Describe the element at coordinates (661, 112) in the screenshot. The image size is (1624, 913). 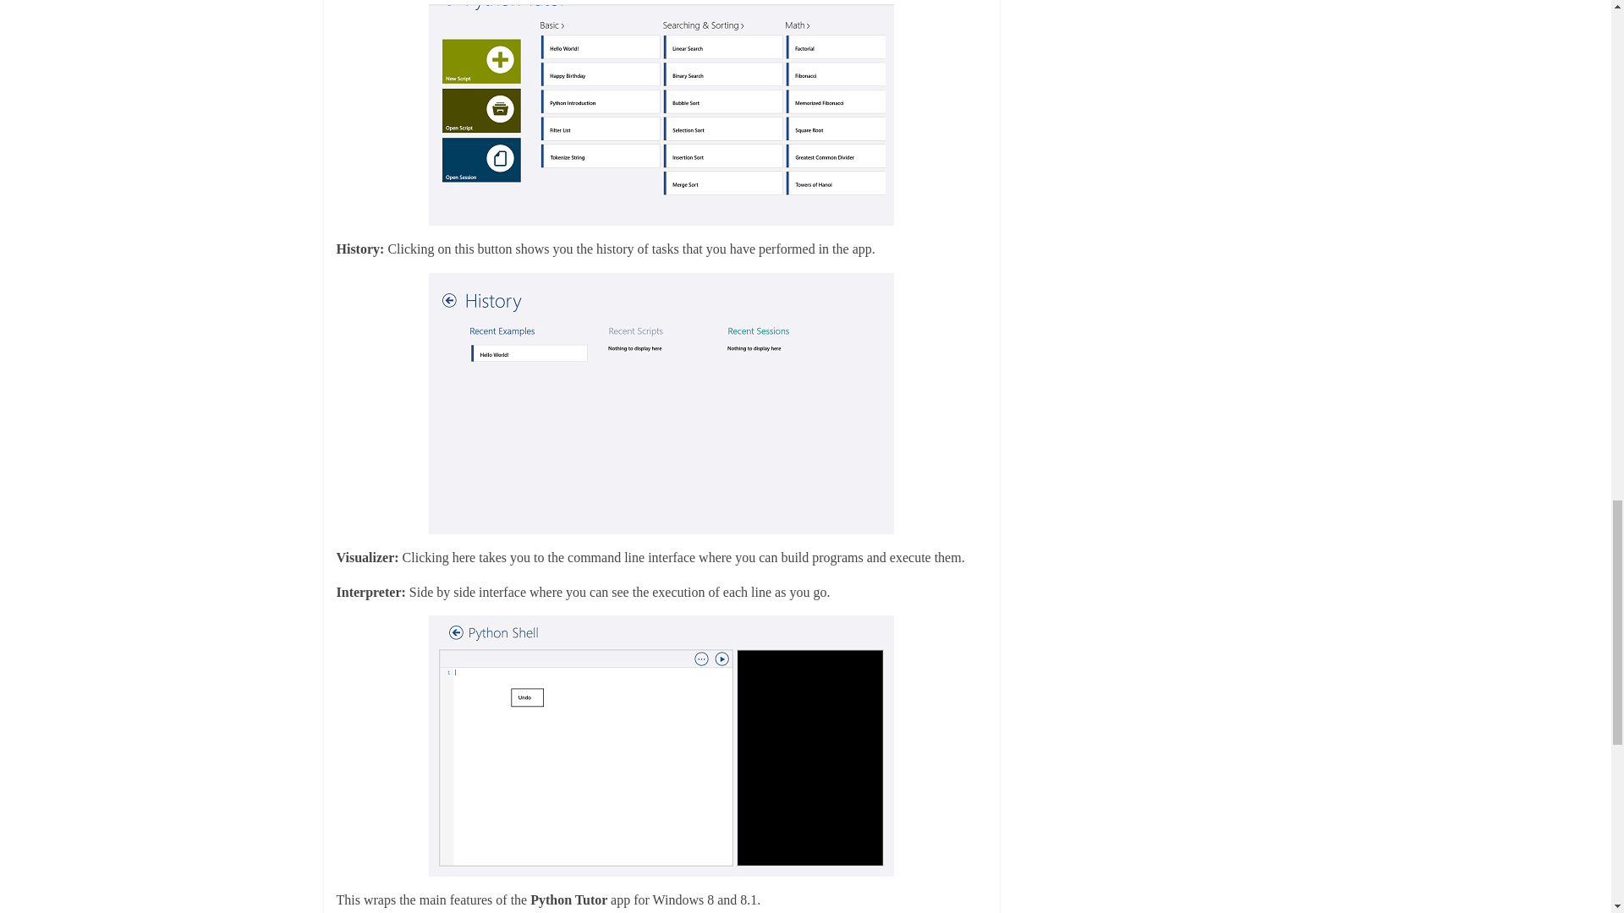
I see `Python Tutor control bars` at that location.